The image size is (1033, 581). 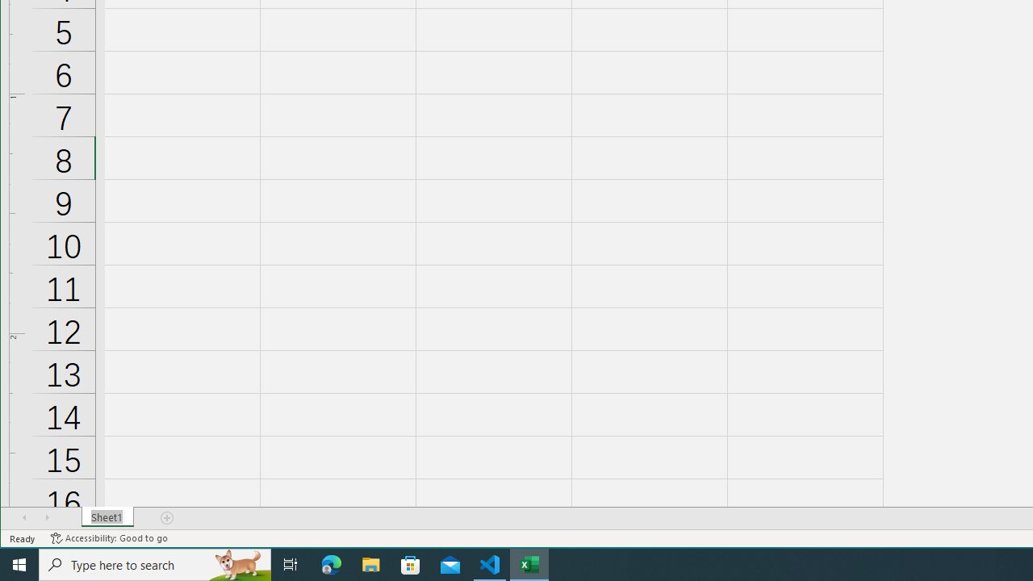 What do you see at coordinates (108, 517) in the screenshot?
I see `Sheet Tab` at bounding box center [108, 517].